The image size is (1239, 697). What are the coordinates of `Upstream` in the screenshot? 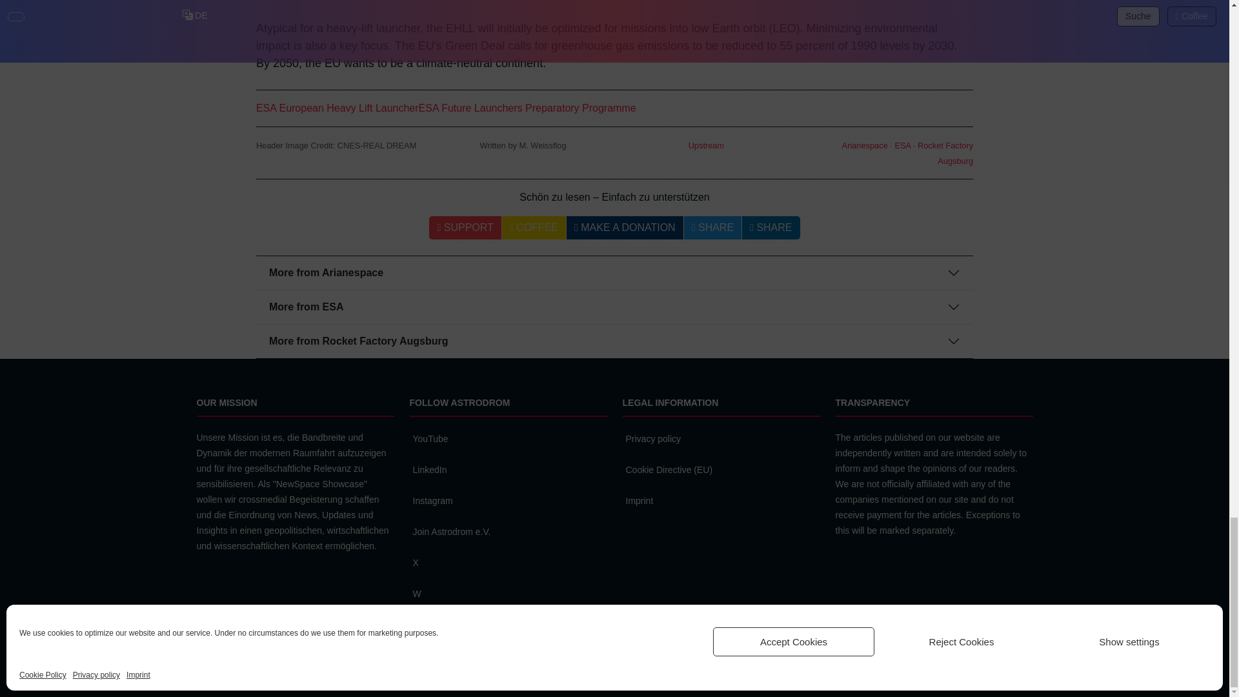 It's located at (706, 146).